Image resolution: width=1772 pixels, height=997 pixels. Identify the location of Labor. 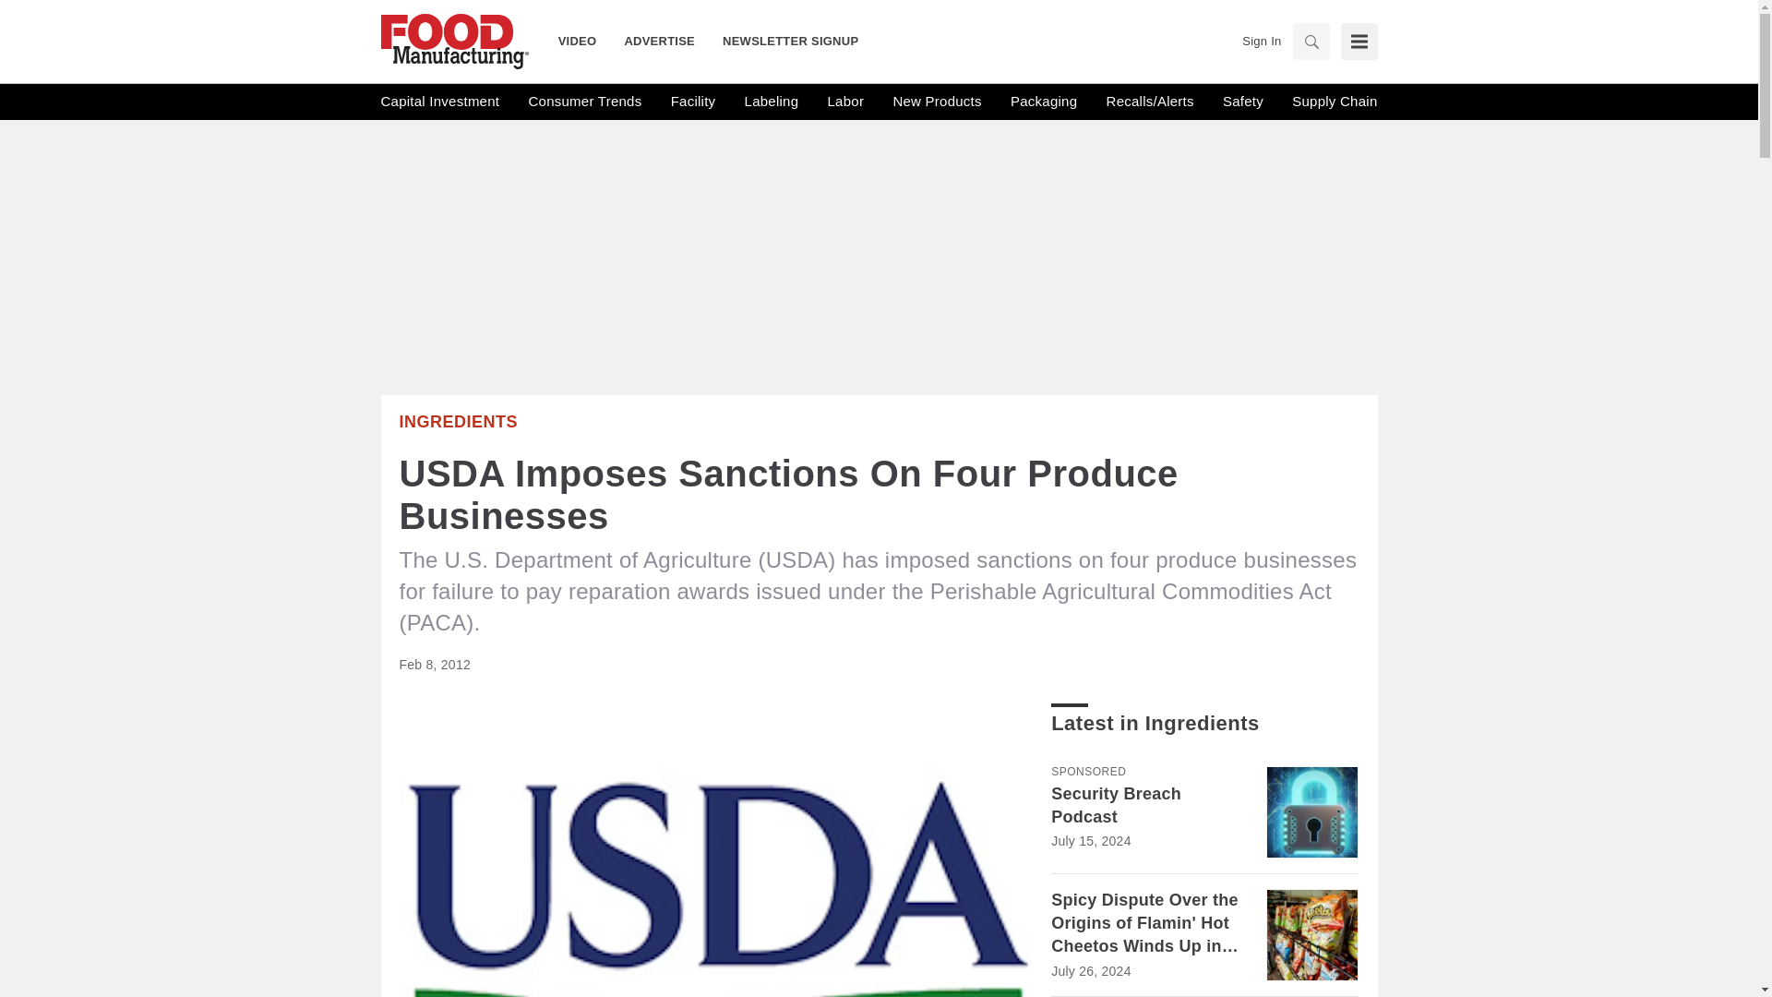
(845, 102).